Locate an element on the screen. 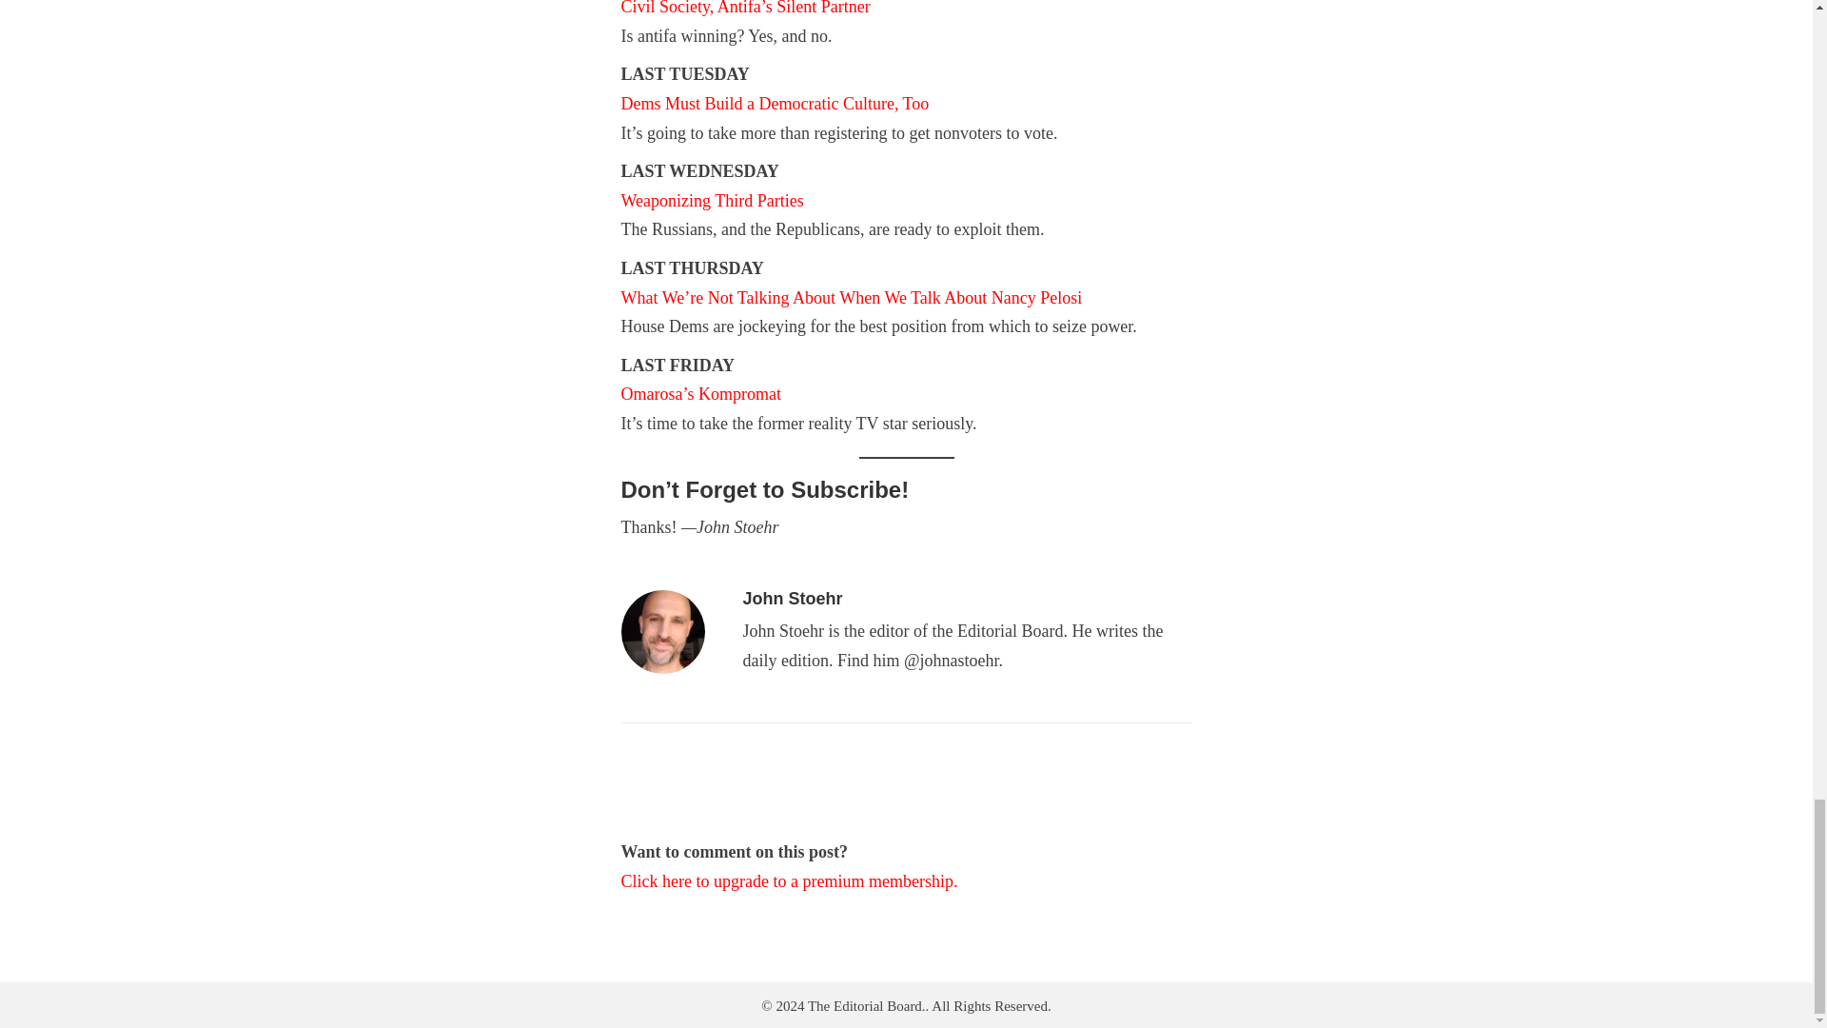 Image resolution: width=1827 pixels, height=1028 pixels. Weaponizing Third Parties is located at coordinates (712, 200).